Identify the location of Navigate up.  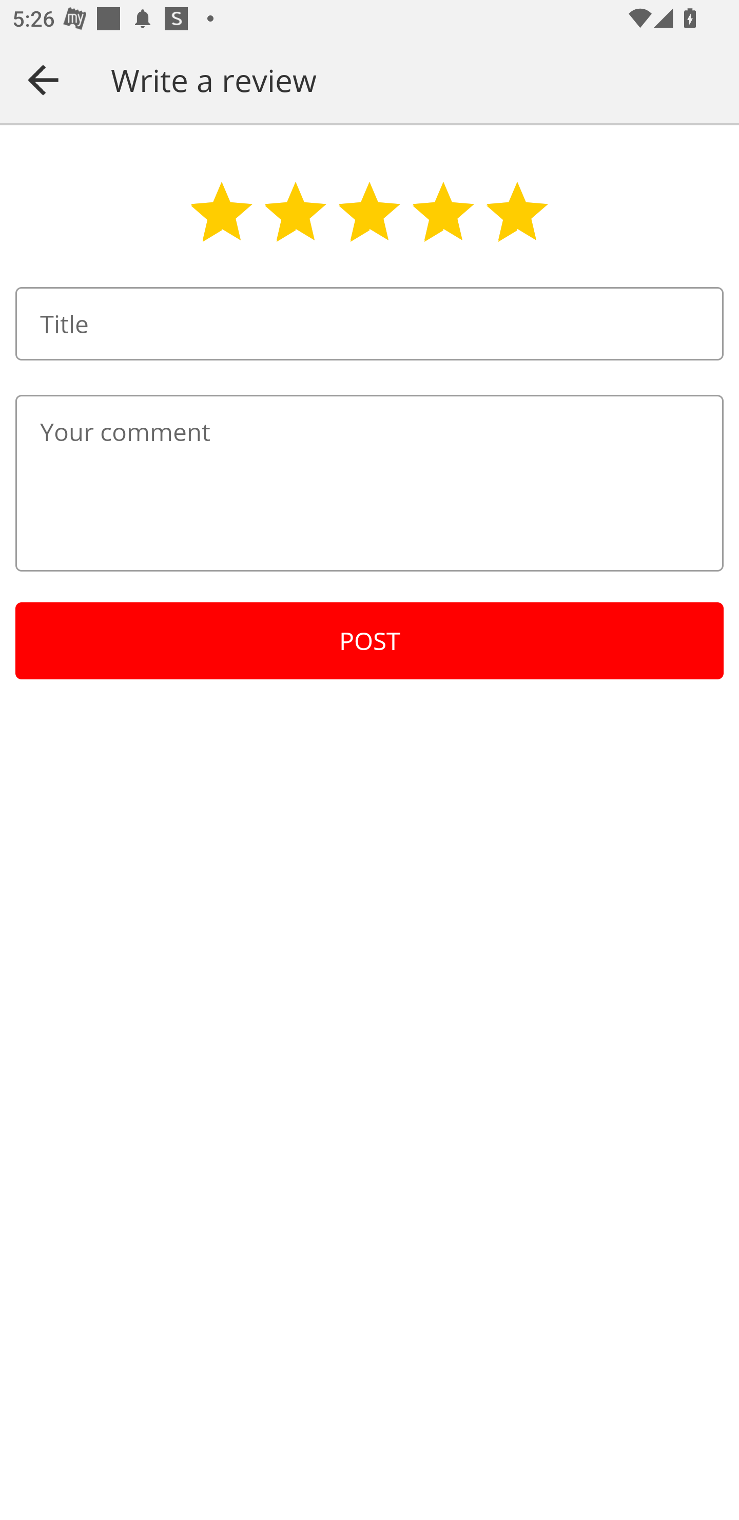
(43, 80).